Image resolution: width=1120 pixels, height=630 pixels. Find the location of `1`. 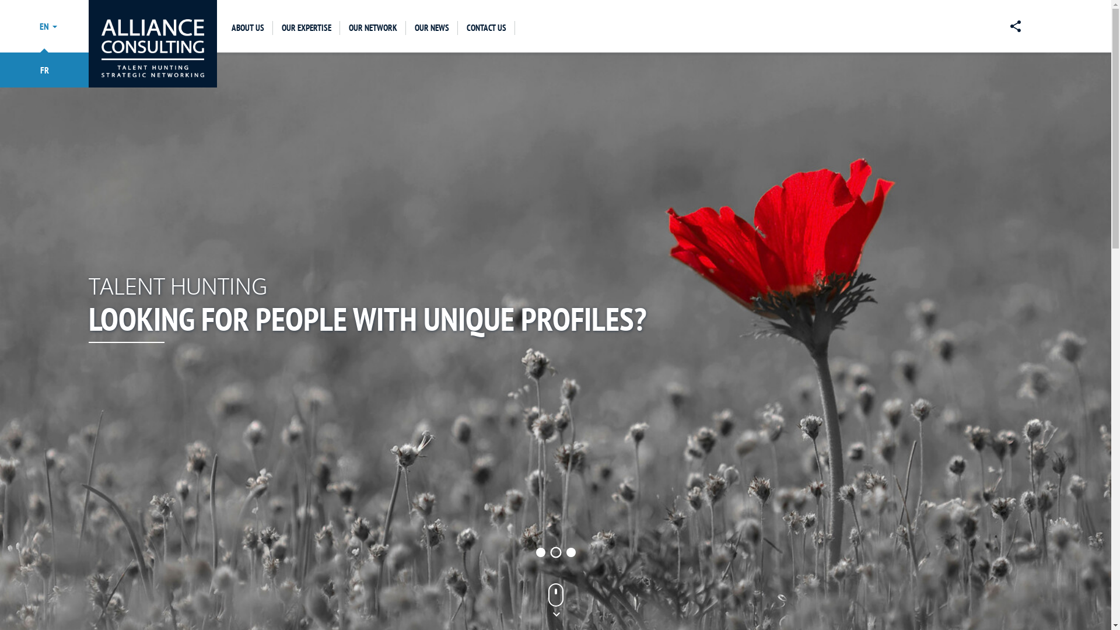

1 is located at coordinates (540, 551).